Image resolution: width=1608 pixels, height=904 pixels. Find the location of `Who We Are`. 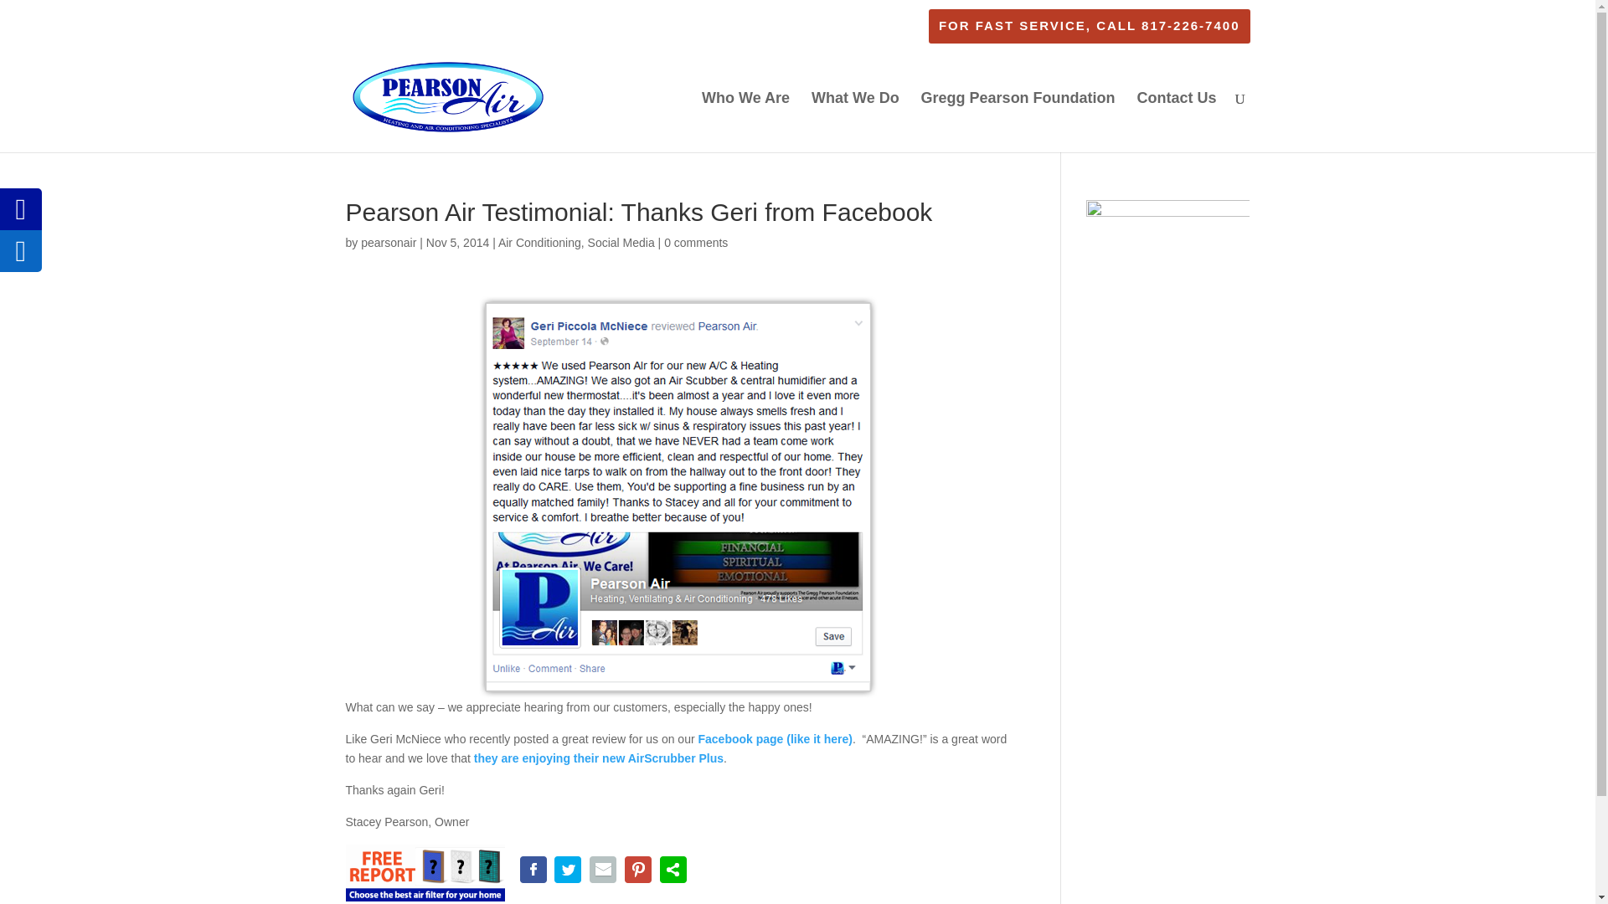

Who We Are is located at coordinates (745, 122).